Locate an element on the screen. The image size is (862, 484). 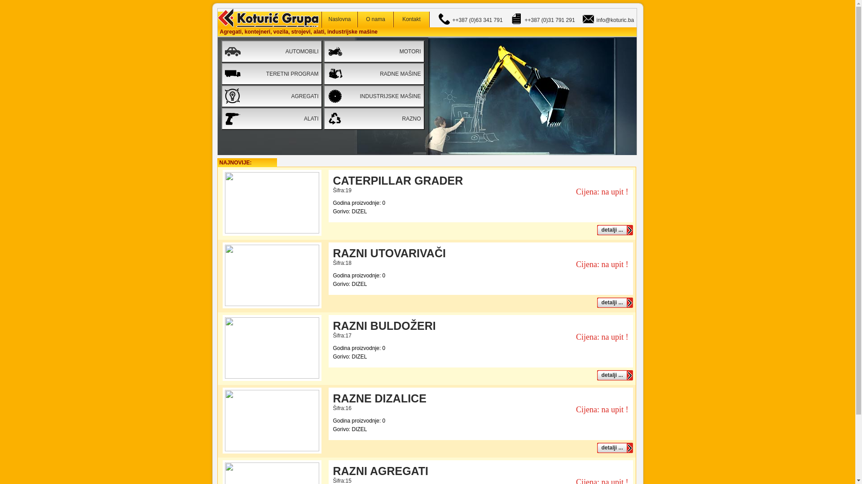
TERETNI PROGRAM is located at coordinates (271, 74).